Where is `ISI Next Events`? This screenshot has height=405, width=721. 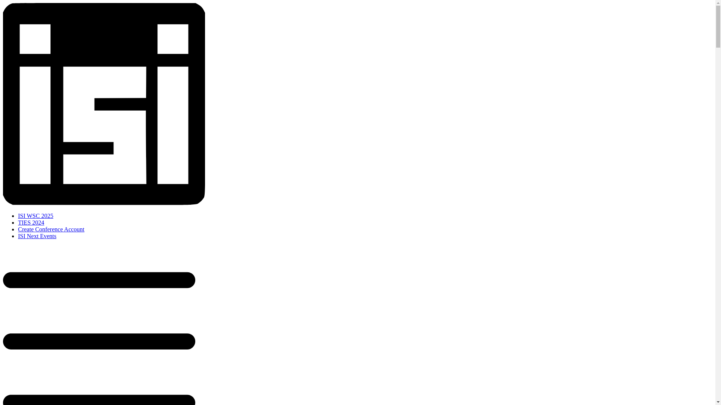
ISI Next Events is located at coordinates (37, 236).